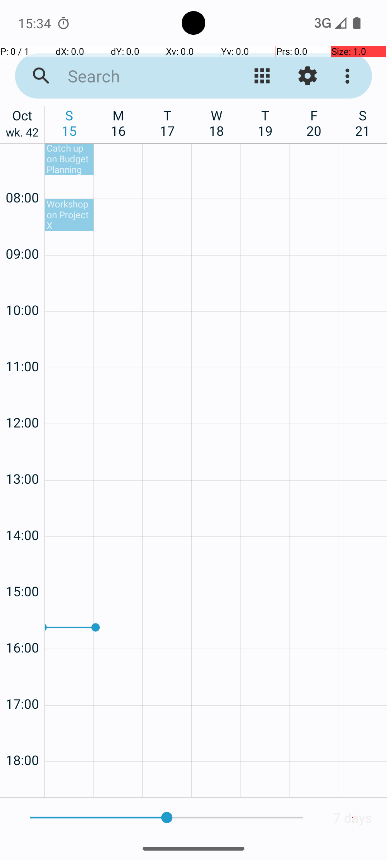 This screenshot has width=387, height=860. I want to click on W
18, so click(216, 123).